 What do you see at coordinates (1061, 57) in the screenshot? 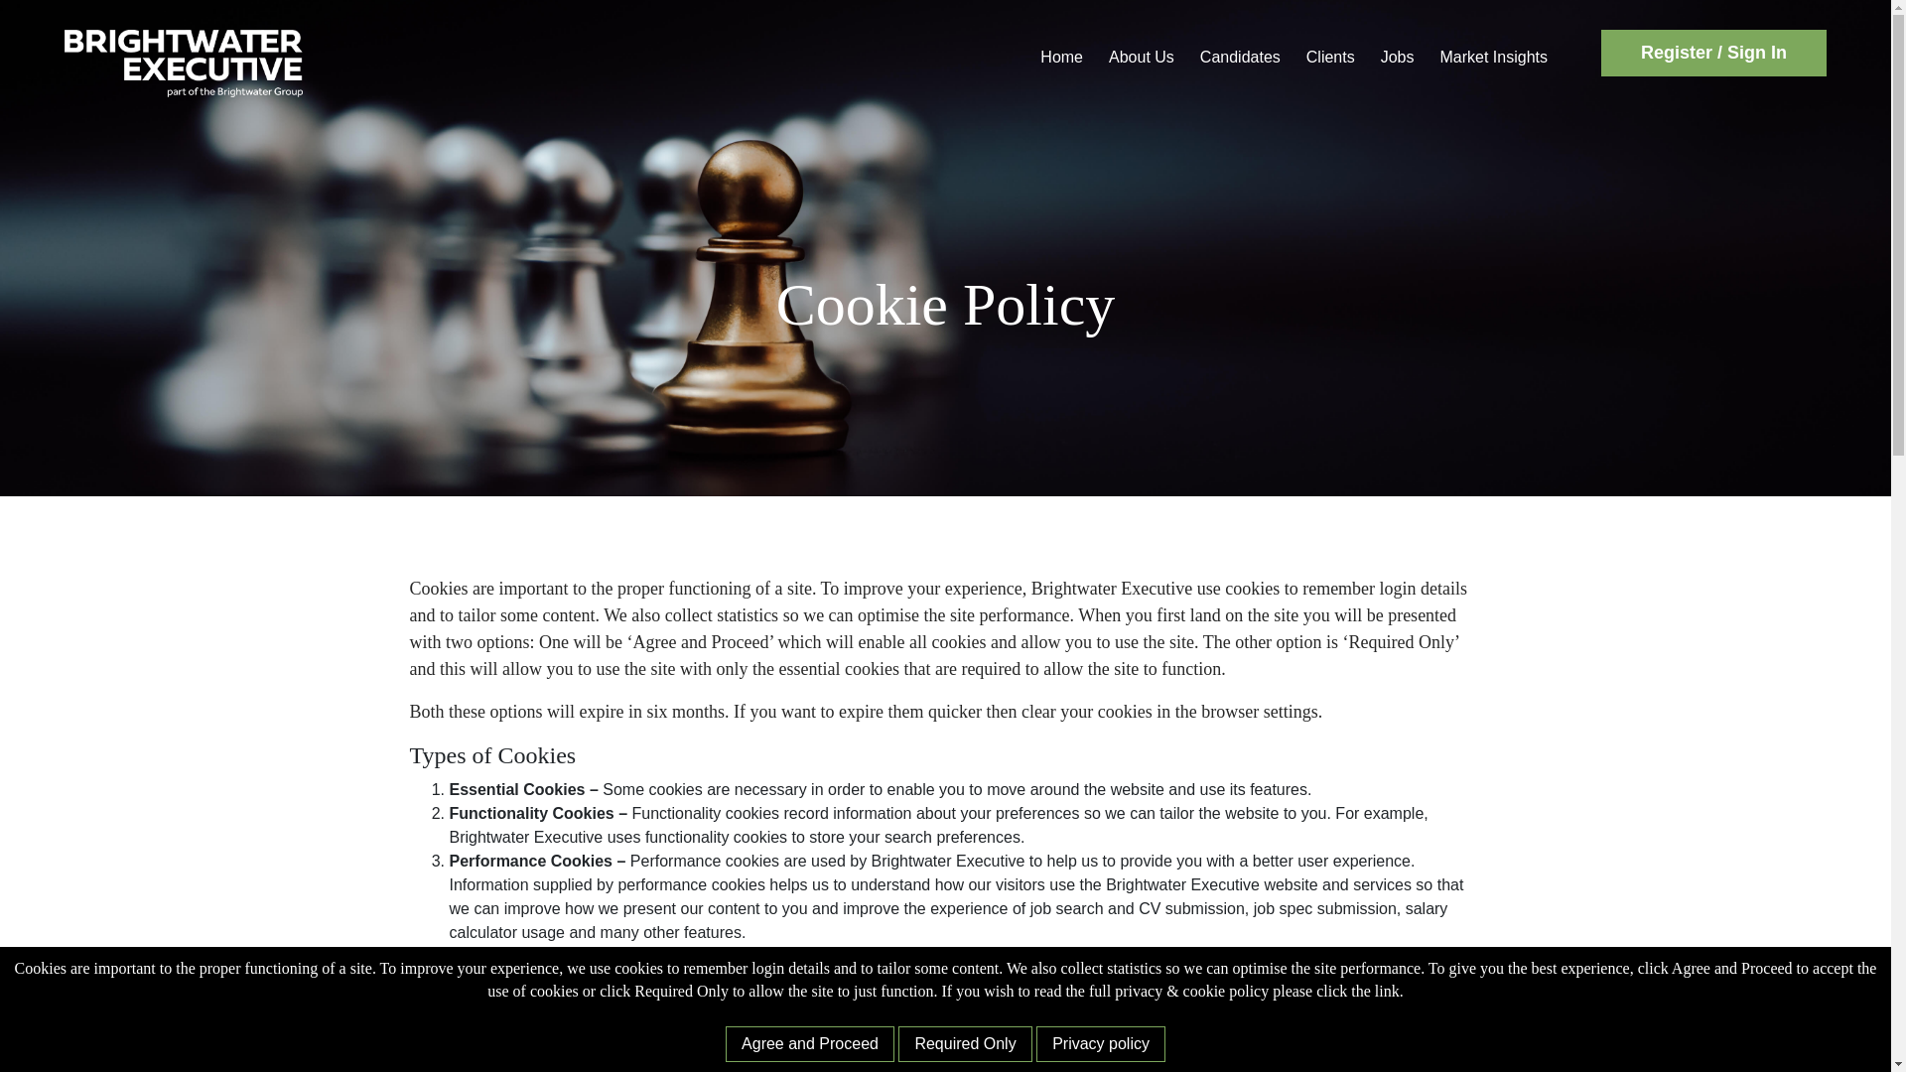
I see `Home` at bounding box center [1061, 57].